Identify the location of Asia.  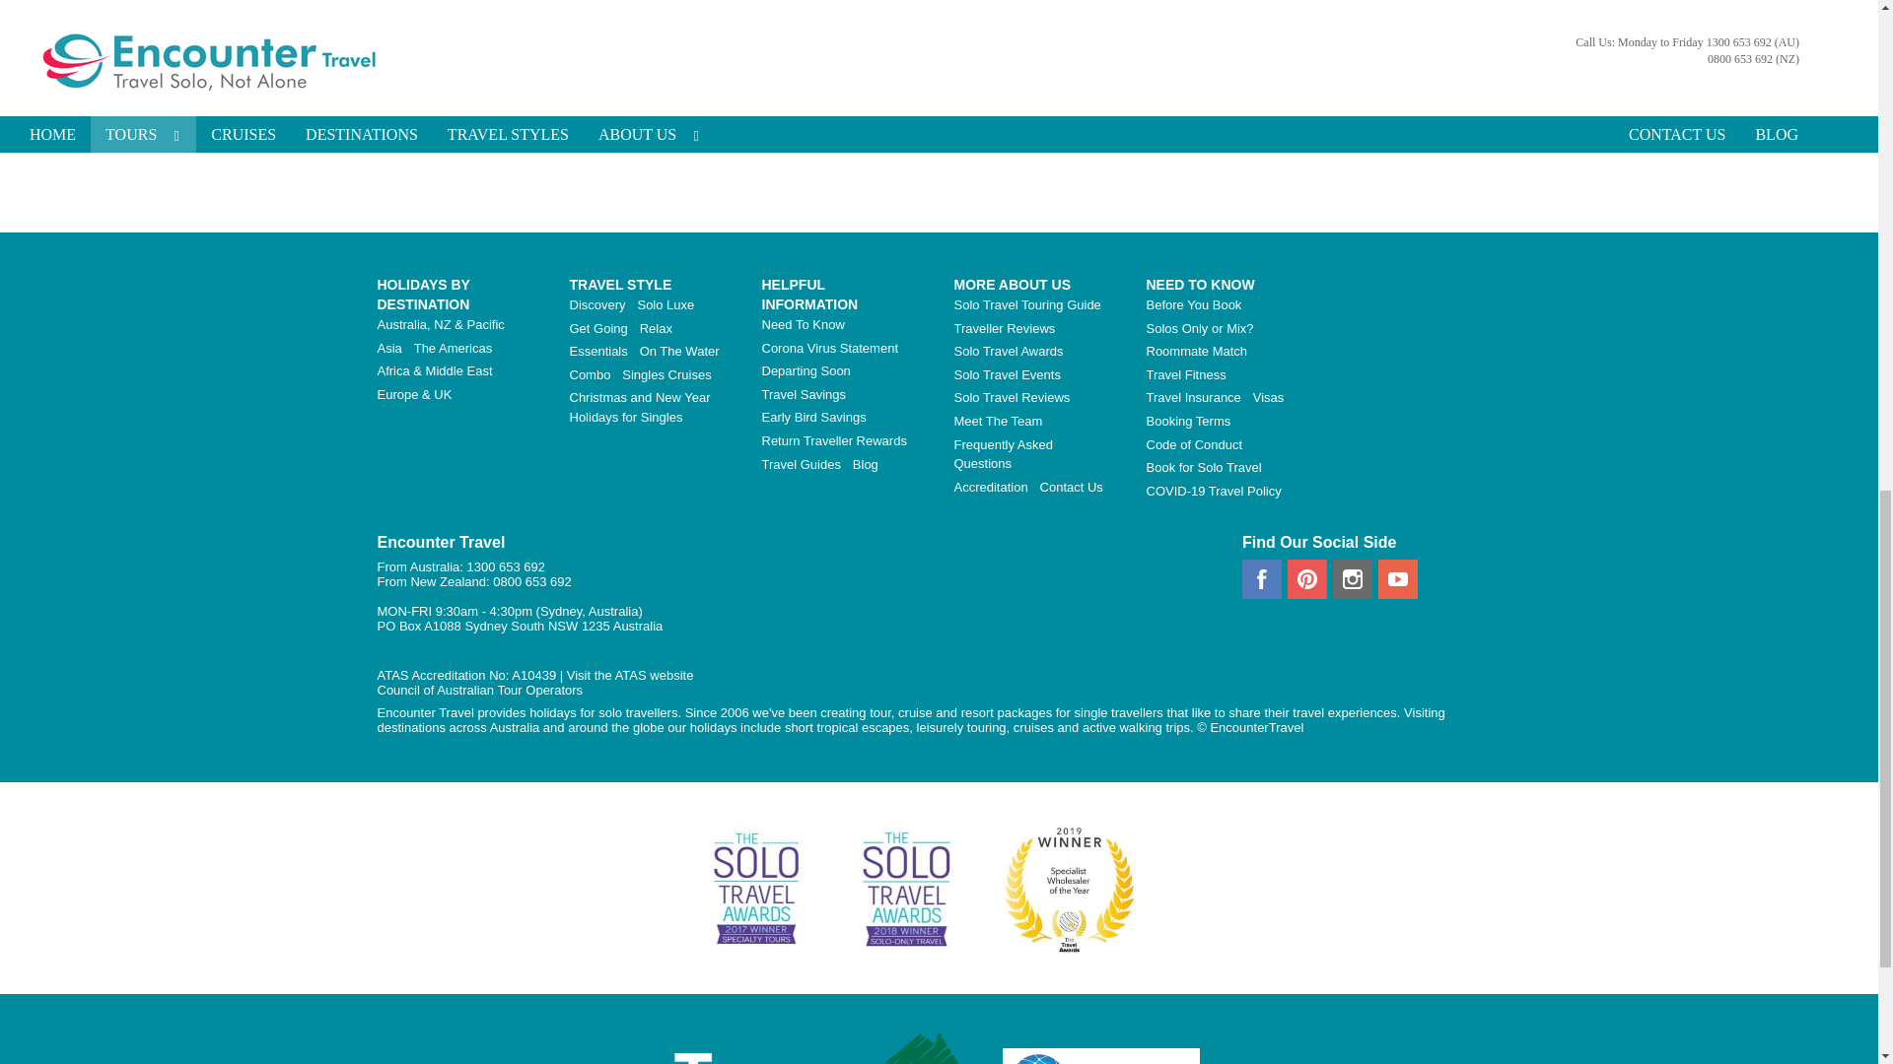
(392, 347).